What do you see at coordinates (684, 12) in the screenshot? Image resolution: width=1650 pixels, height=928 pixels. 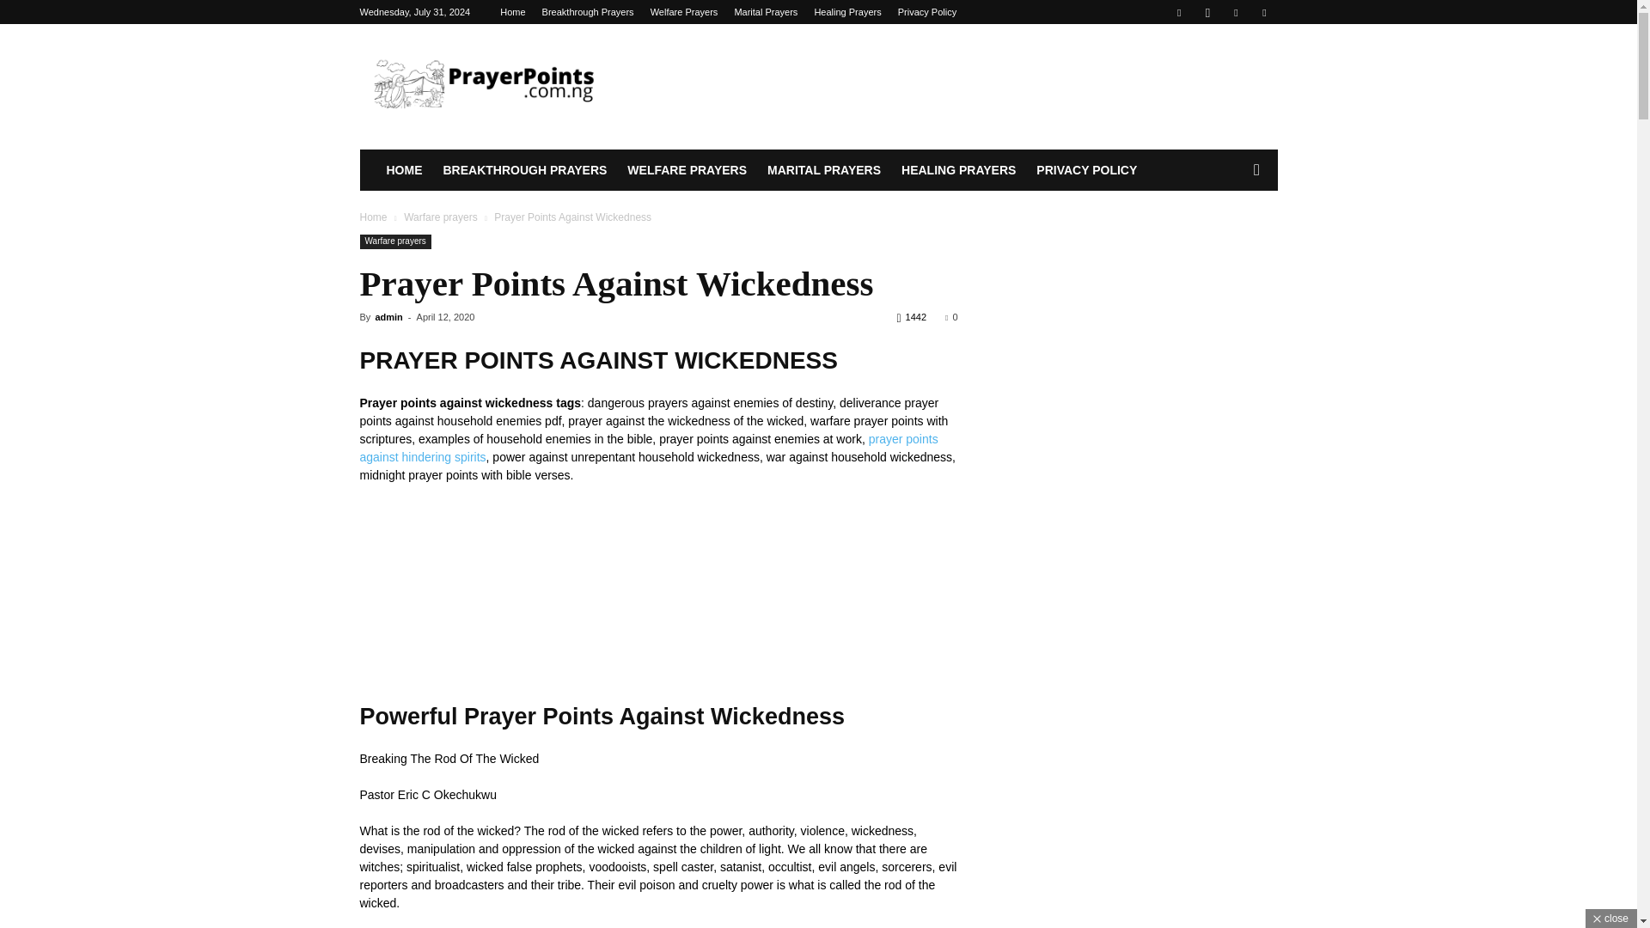 I see `Welfare Prayers` at bounding box center [684, 12].